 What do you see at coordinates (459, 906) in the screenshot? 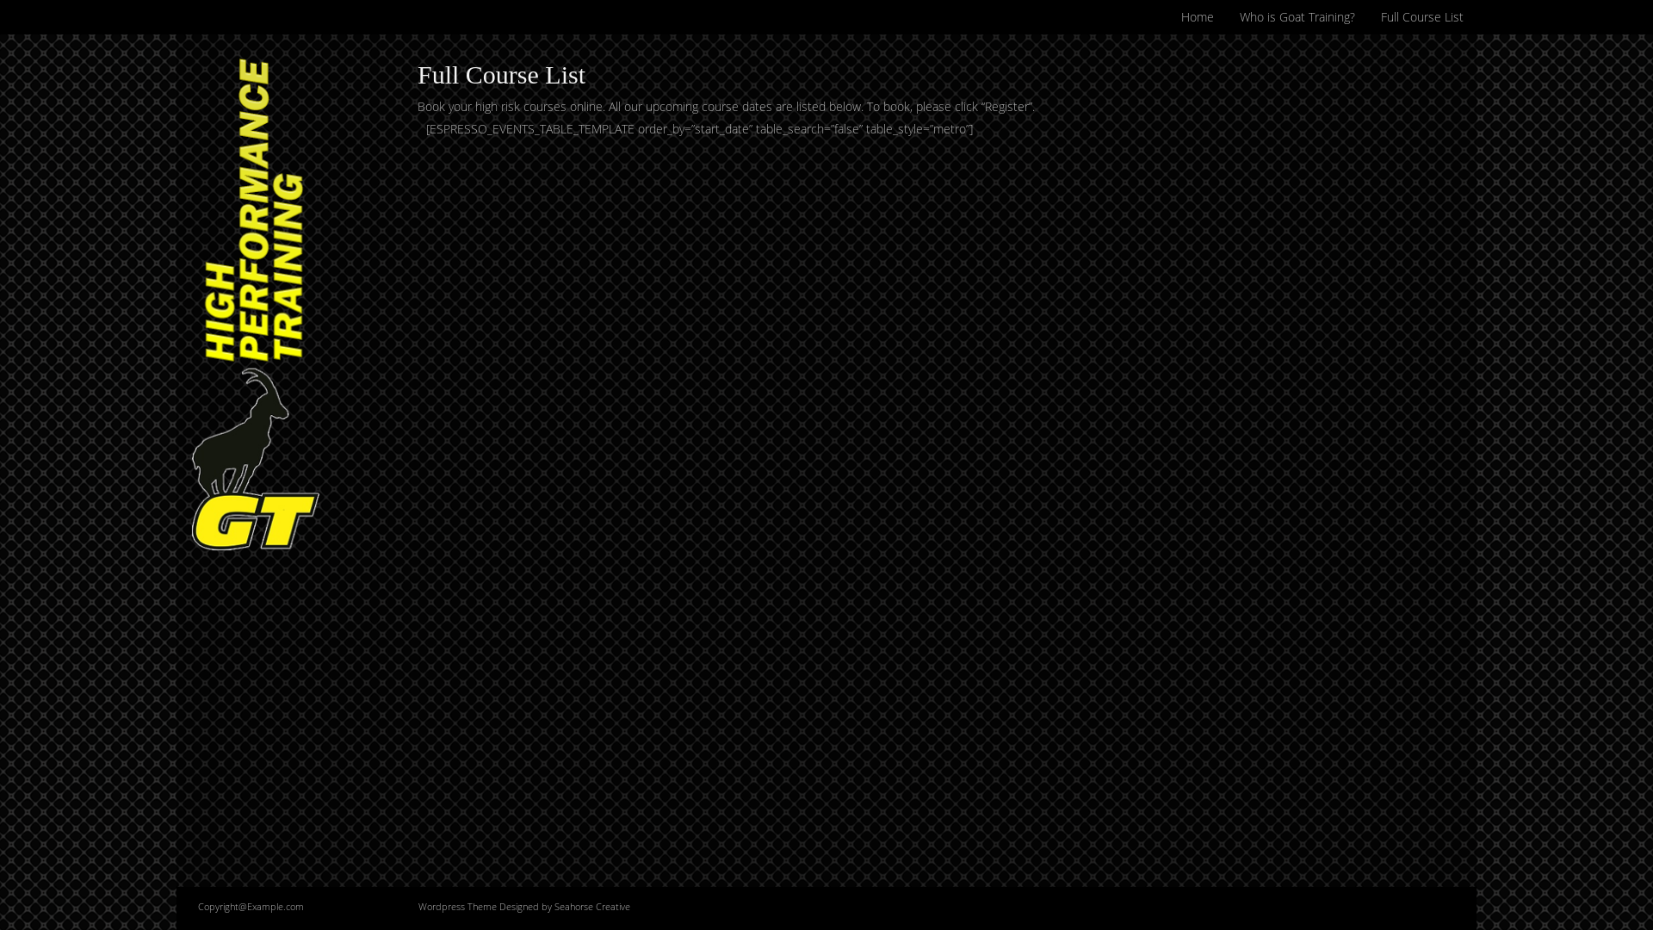
I see `Wordpress Theme` at bounding box center [459, 906].